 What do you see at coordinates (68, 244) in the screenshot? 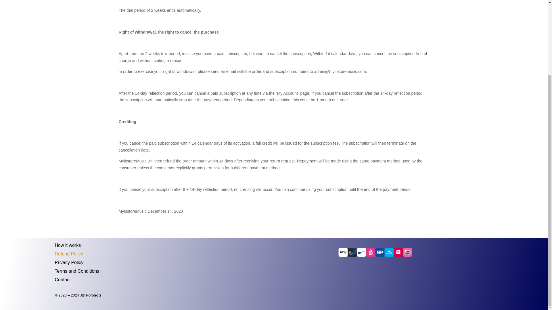
I see `How it works` at bounding box center [68, 244].